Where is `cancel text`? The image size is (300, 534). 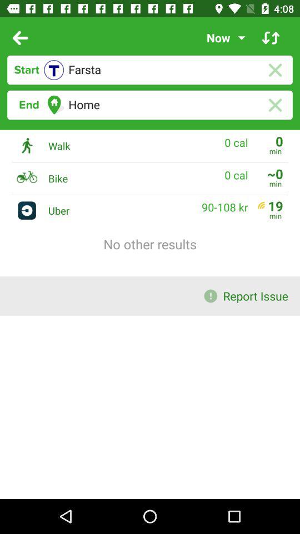 cancel text is located at coordinates (274, 70).